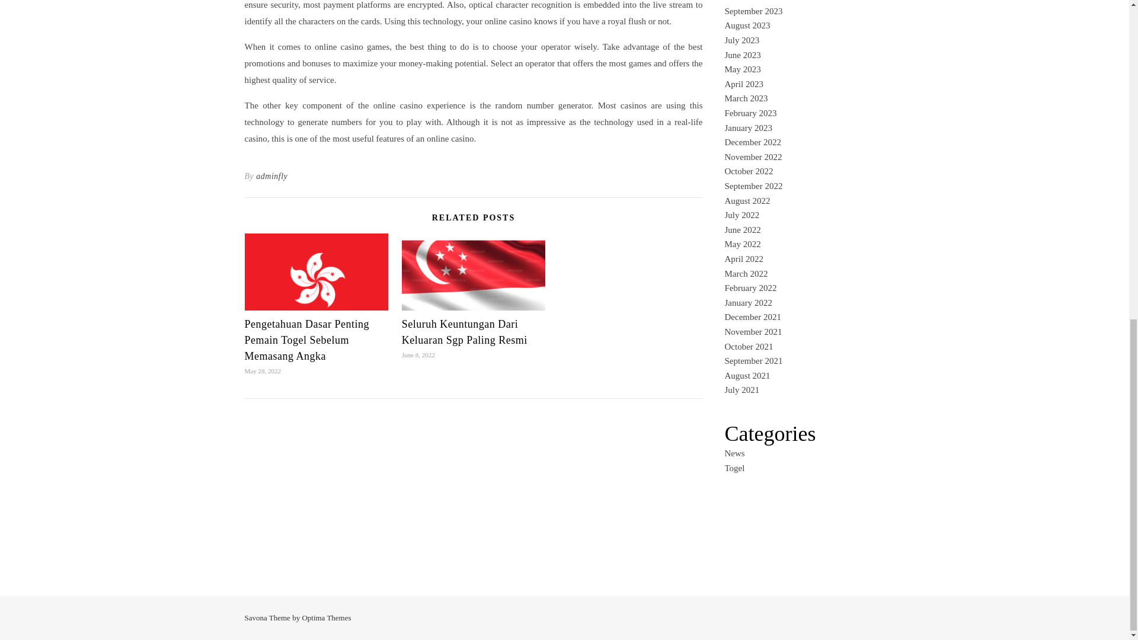 The image size is (1138, 640). Describe the element at coordinates (747, 25) in the screenshot. I see `August 2023` at that location.